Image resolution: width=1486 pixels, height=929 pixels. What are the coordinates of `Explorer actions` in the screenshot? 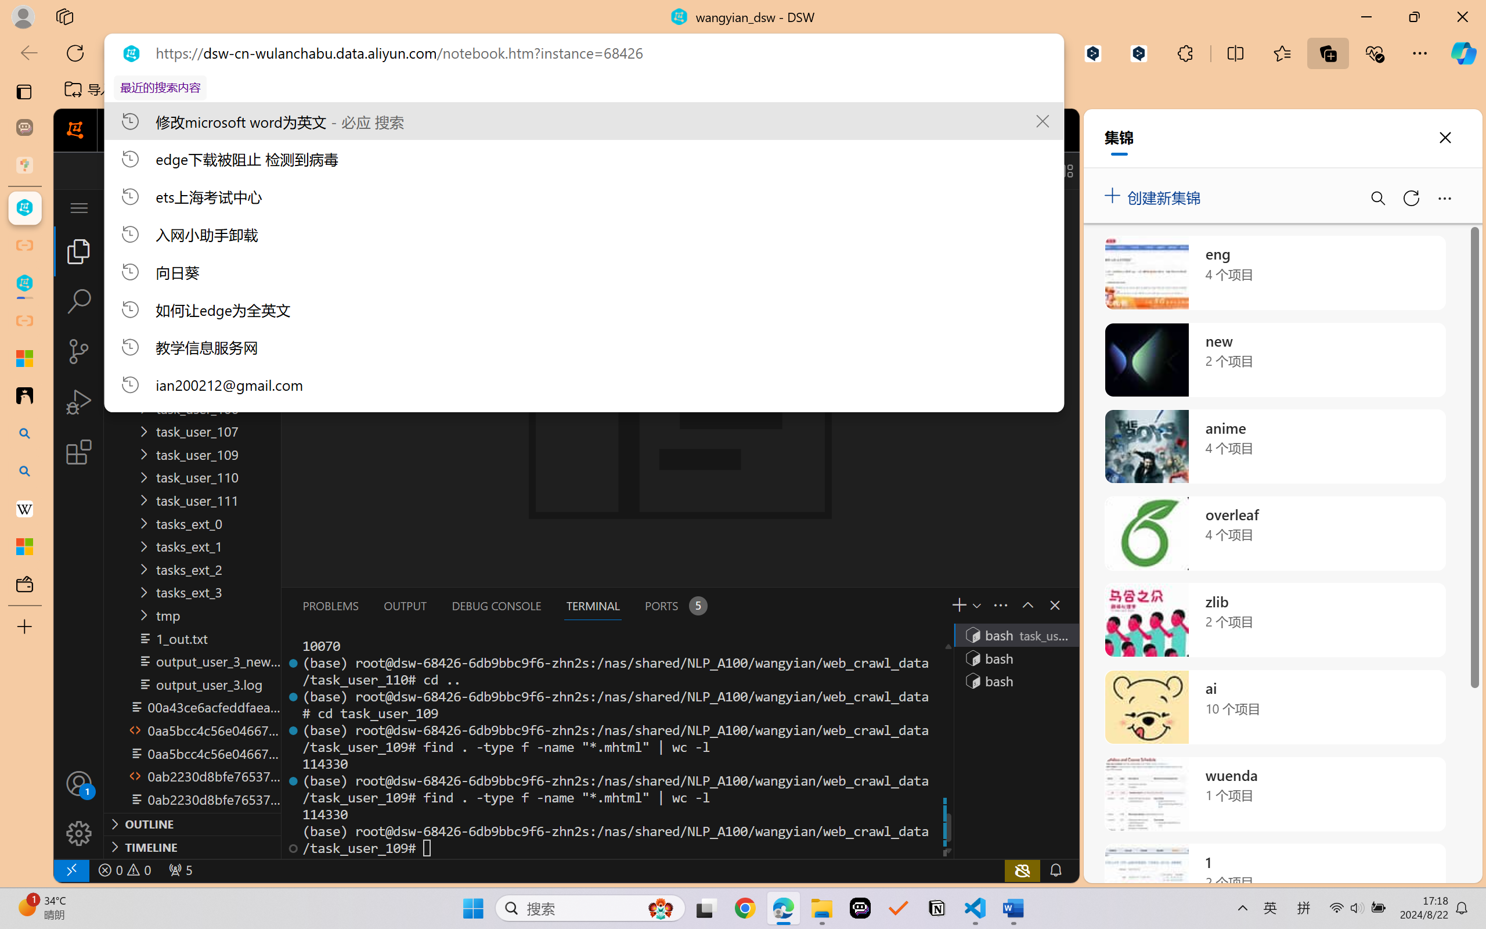 It's located at (226, 208).